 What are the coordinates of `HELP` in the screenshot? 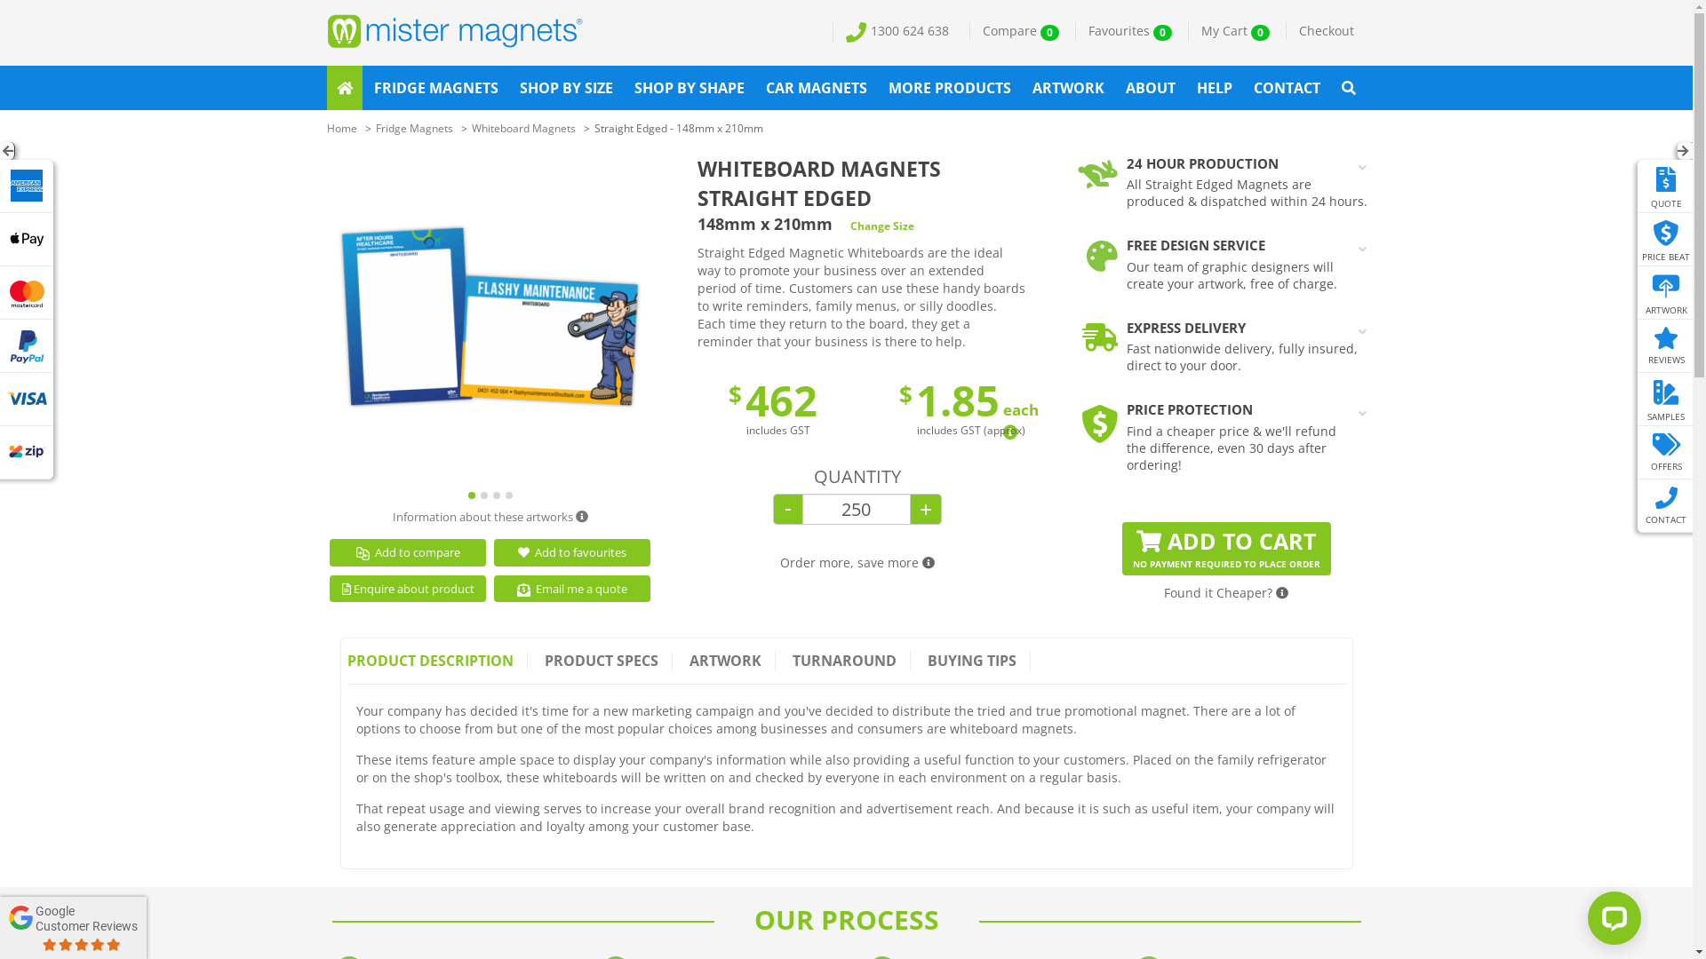 It's located at (1215, 88).